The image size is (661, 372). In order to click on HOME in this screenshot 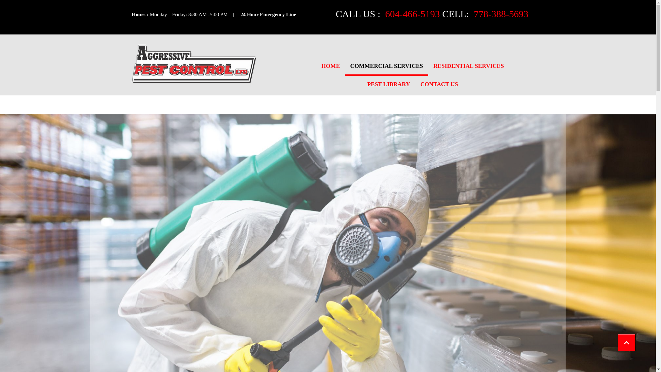, I will do `click(330, 67)`.